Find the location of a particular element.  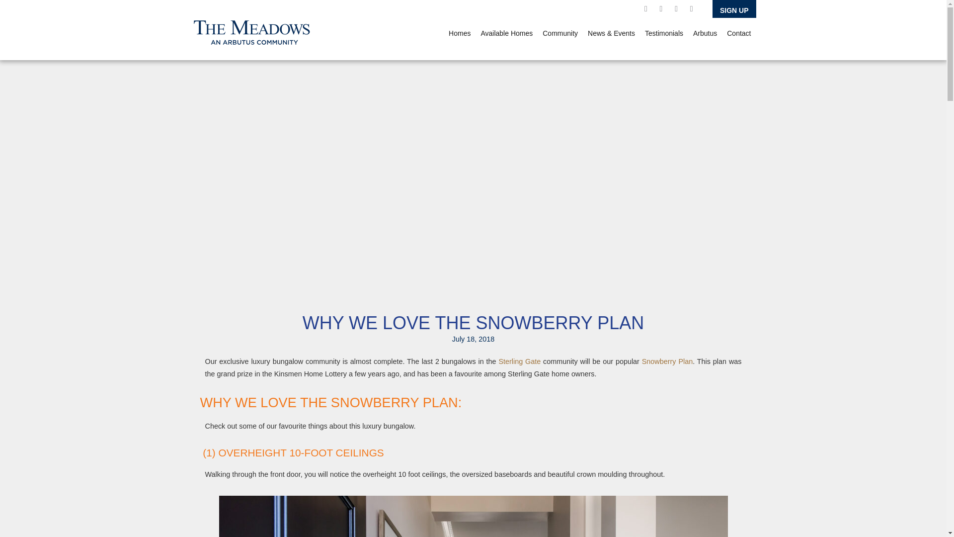

Snowberry Plan is located at coordinates (667, 361).